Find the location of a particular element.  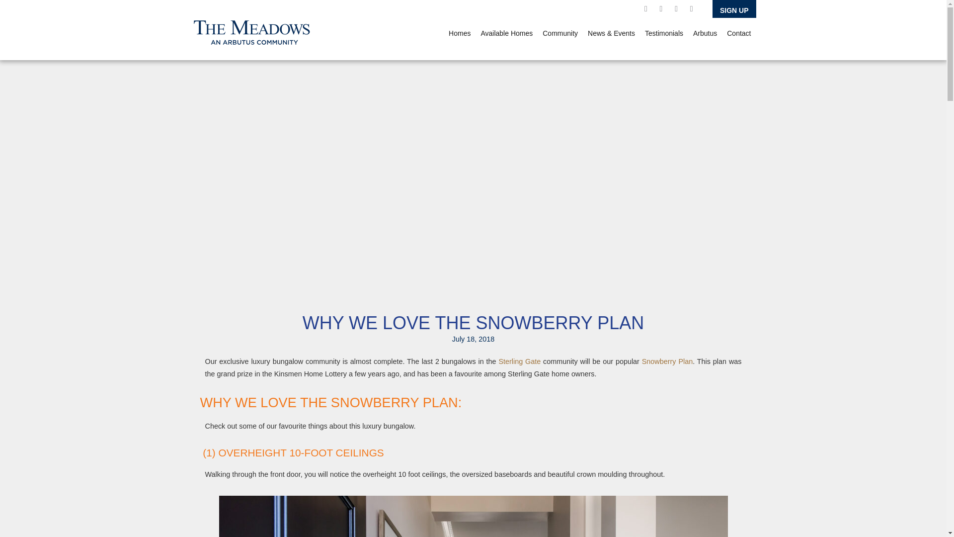

Snowberry Plan is located at coordinates (667, 361).